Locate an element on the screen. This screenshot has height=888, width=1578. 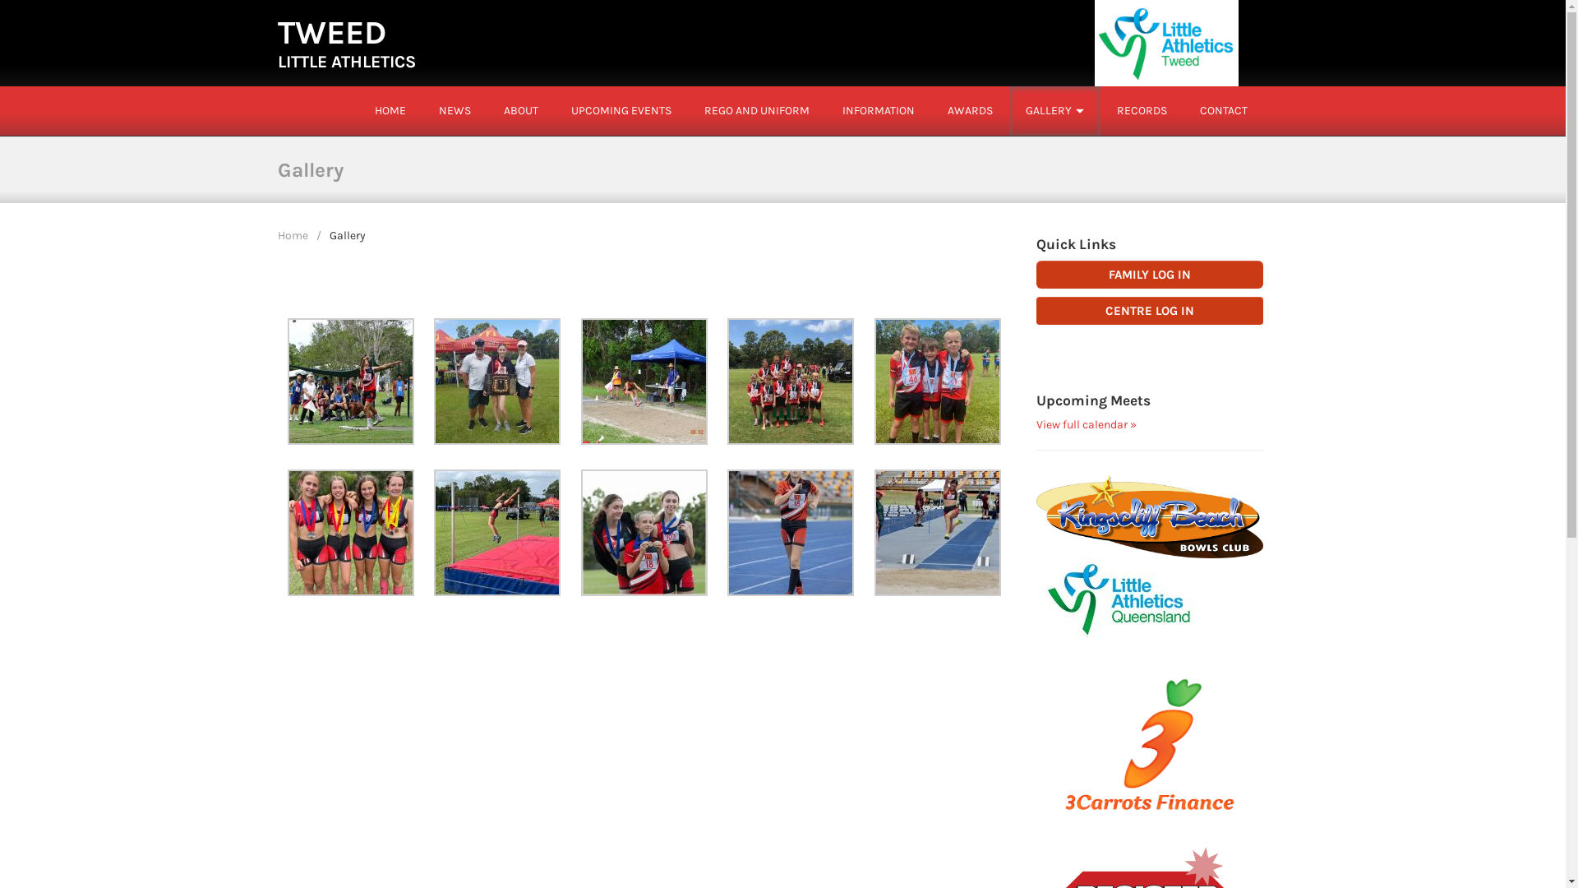
UPCOMING EVENTS is located at coordinates (621, 110).